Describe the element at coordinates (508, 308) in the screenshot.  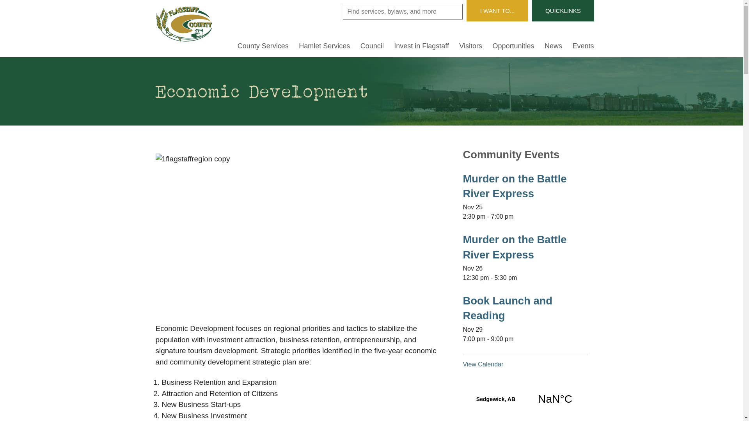
I see `Book Launch and Reading` at that location.